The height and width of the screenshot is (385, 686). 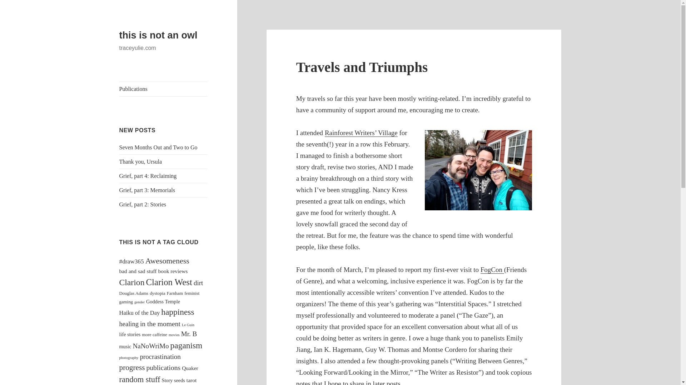 I want to click on gender, so click(x=139, y=302).